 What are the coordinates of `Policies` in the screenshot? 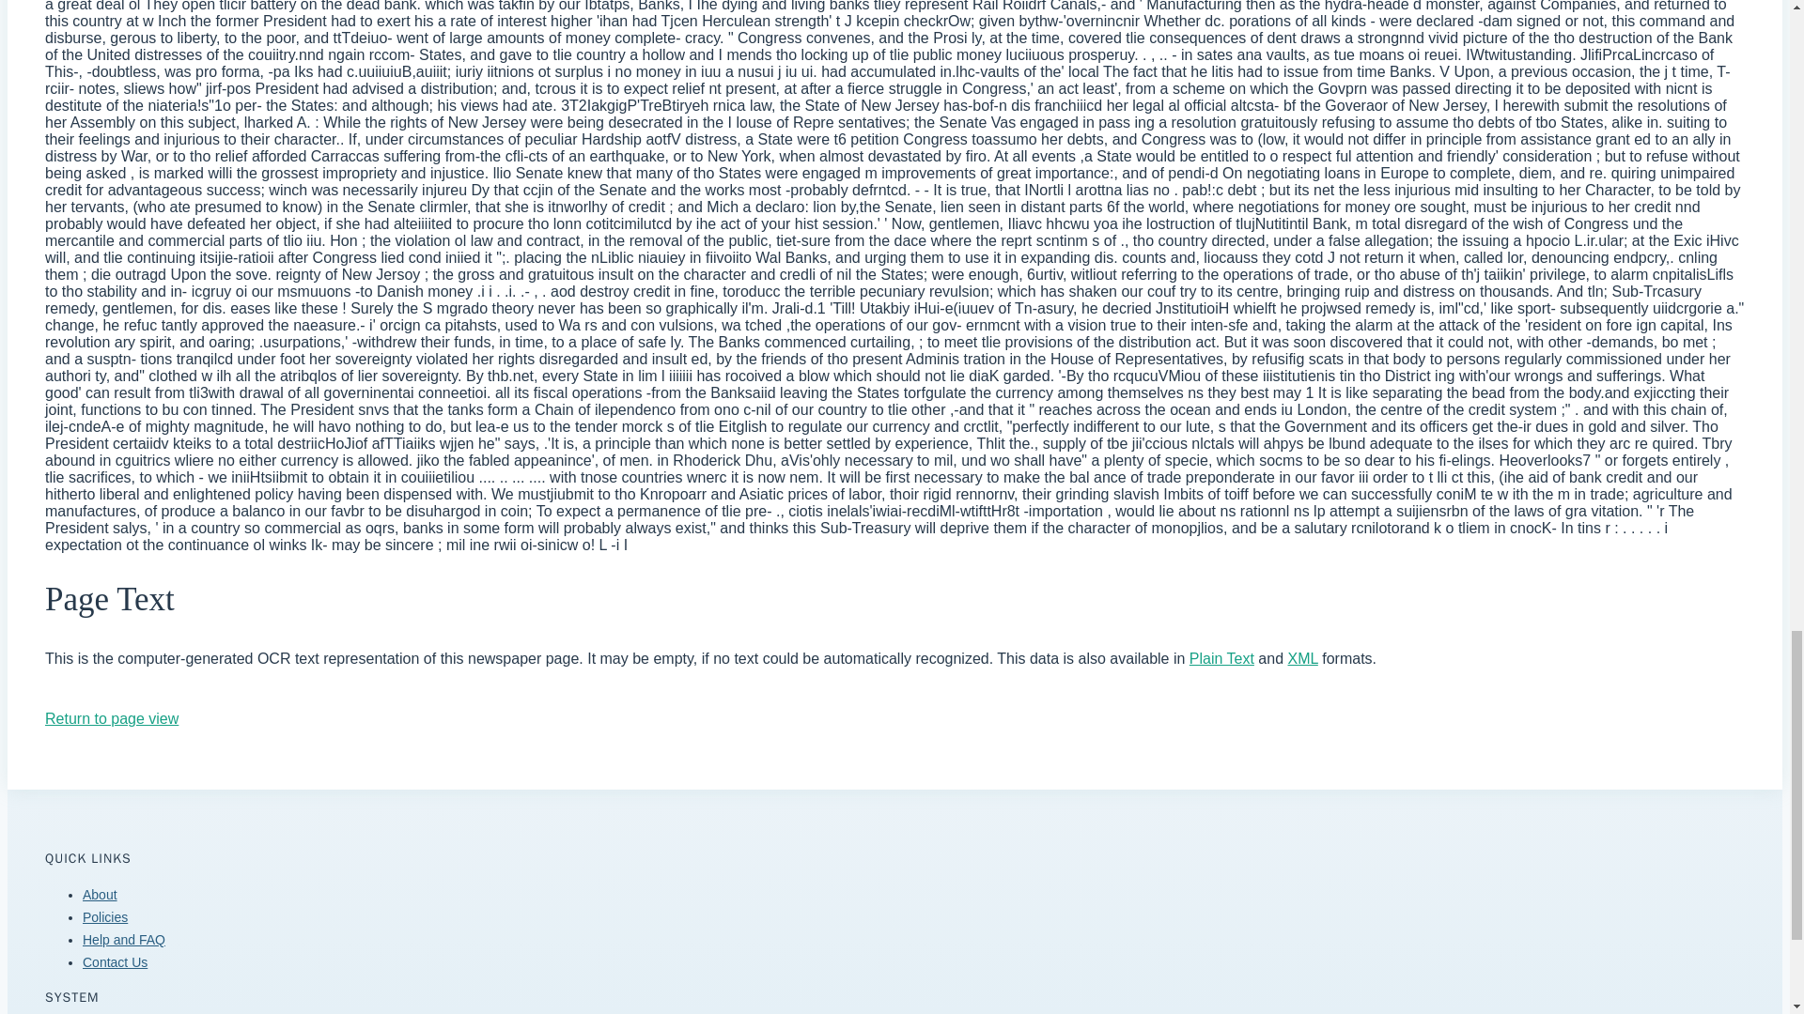 It's located at (105, 916).